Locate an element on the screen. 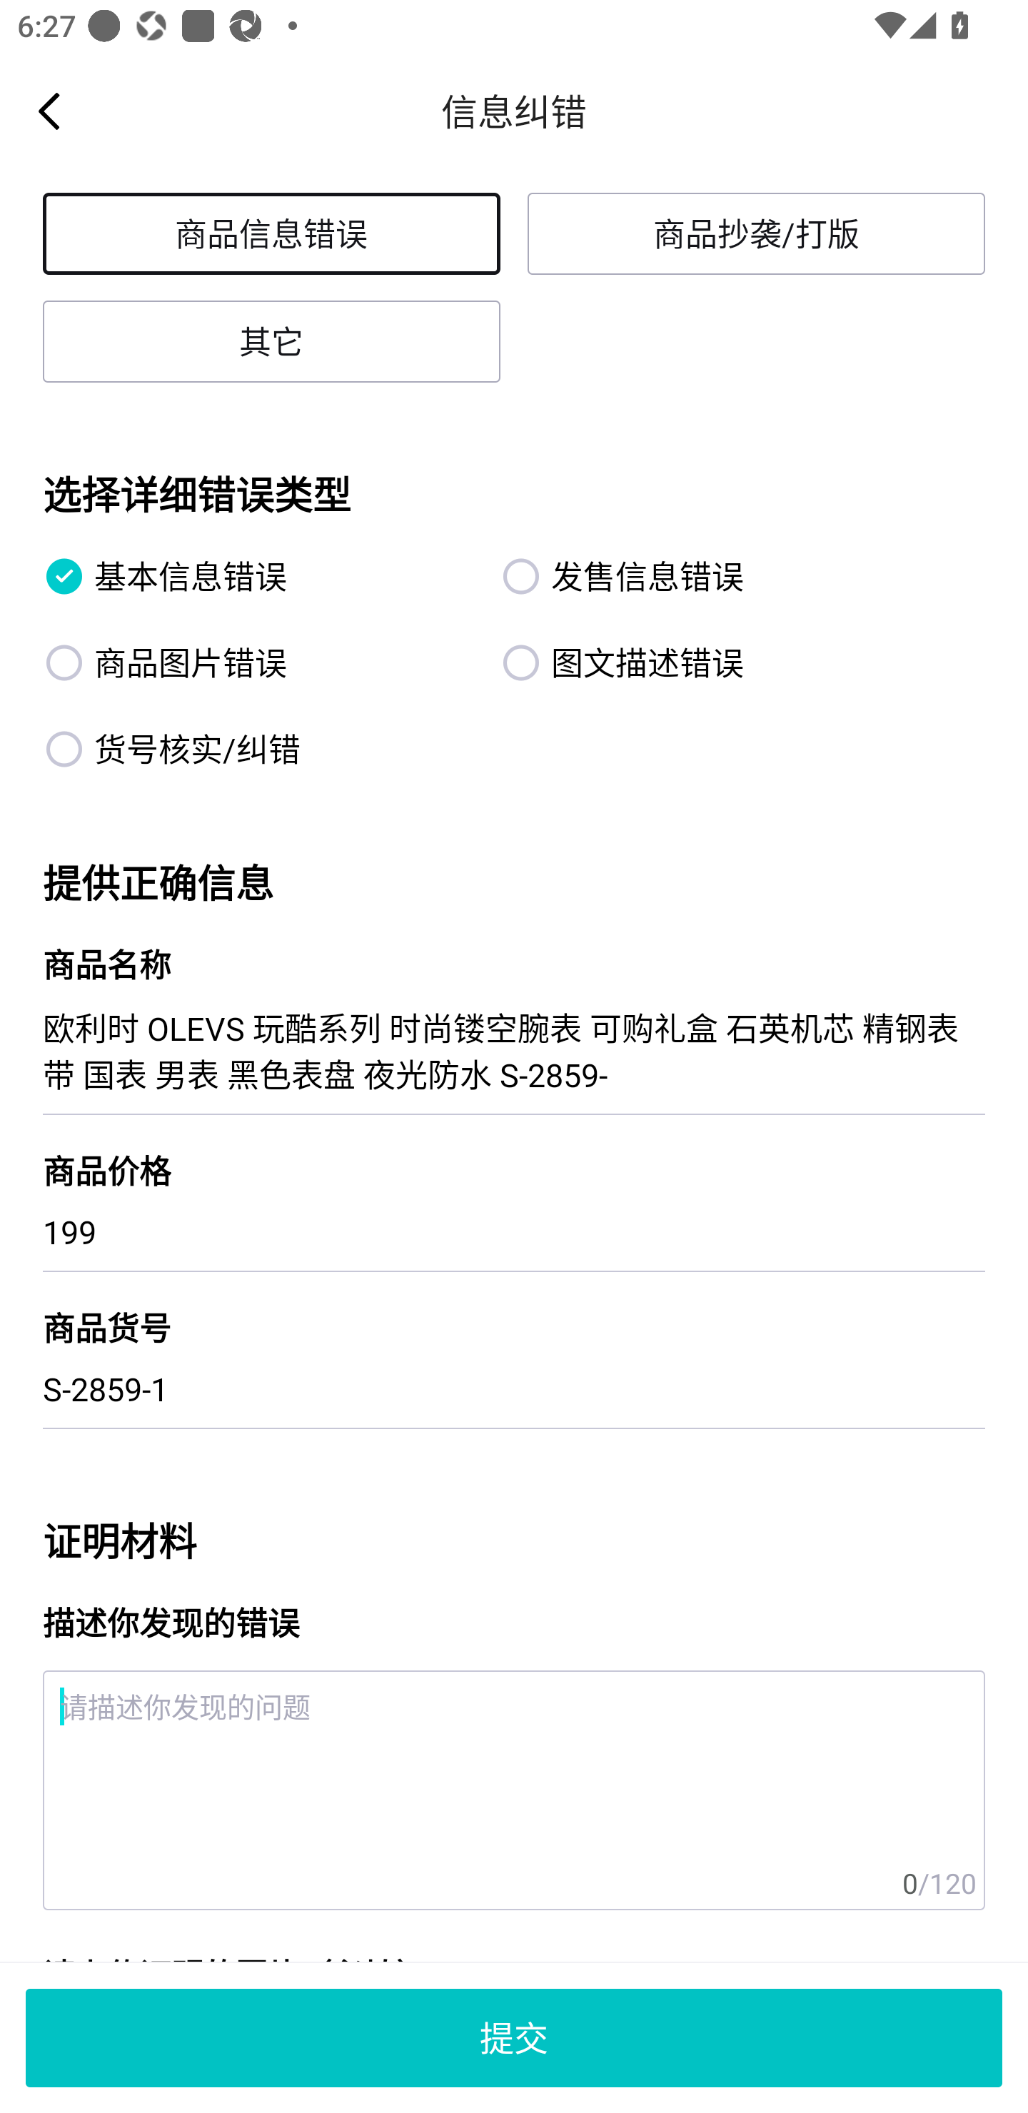 Image resolution: width=1028 pixels, height=2113 pixels. 199 is located at coordinates (514, 1232).